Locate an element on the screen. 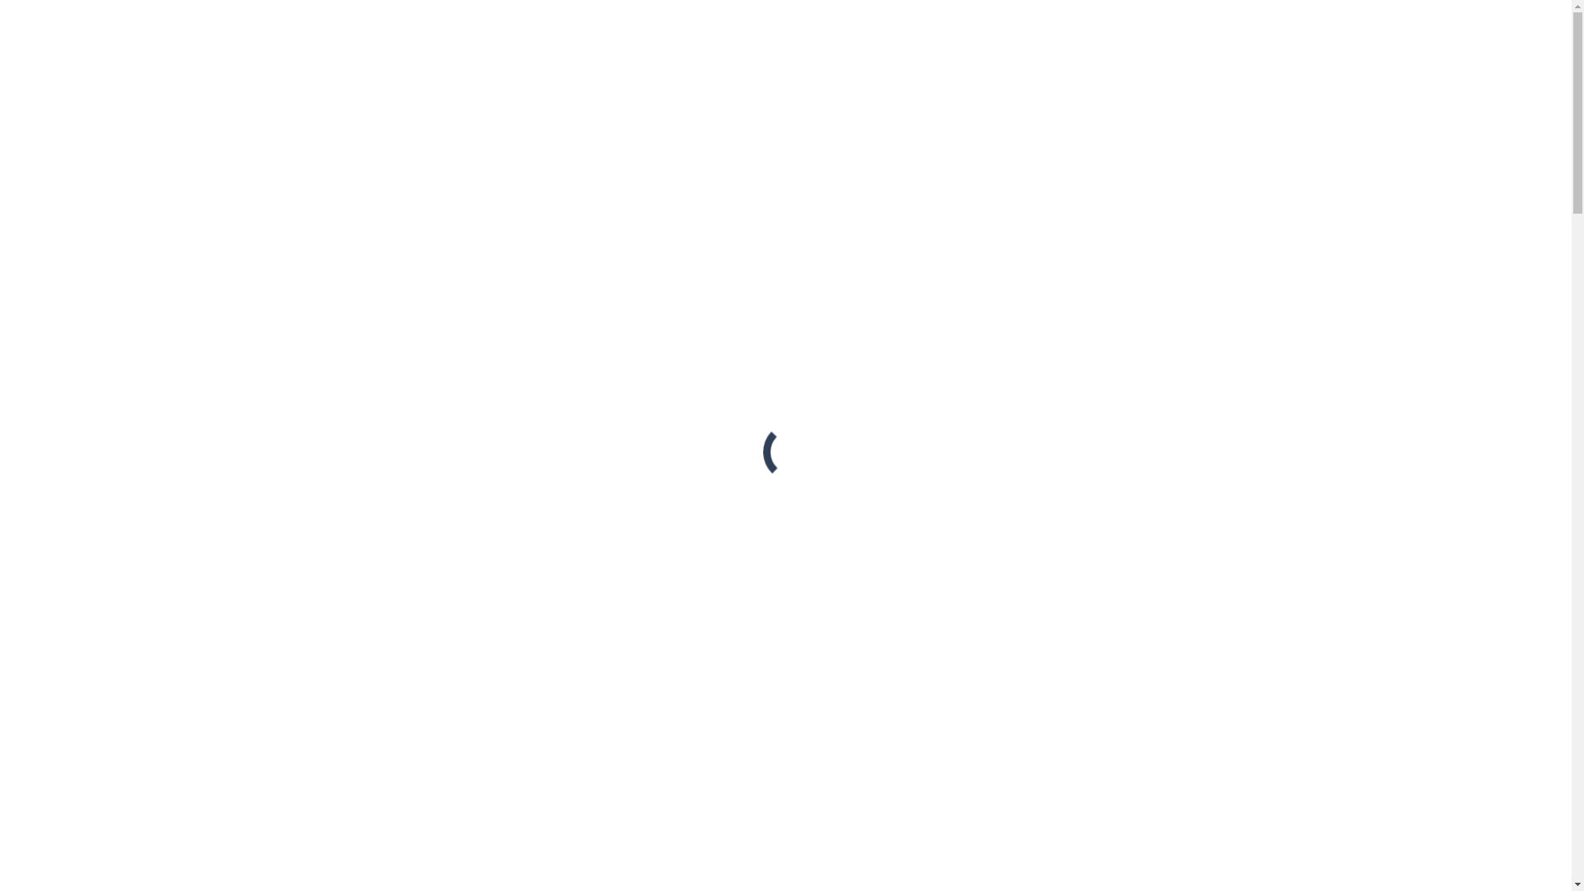  0407 198 468 is located at coordinates (385, 13).